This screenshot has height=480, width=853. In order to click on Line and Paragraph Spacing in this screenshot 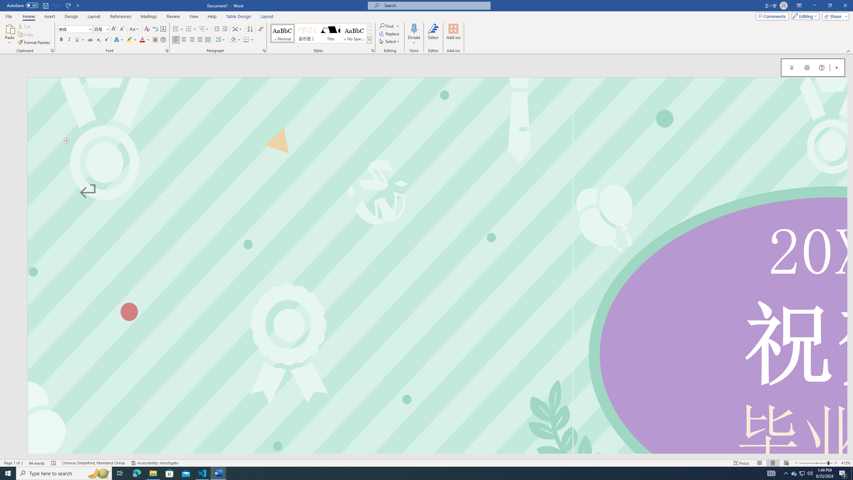, I will do `click(221, 40)`.